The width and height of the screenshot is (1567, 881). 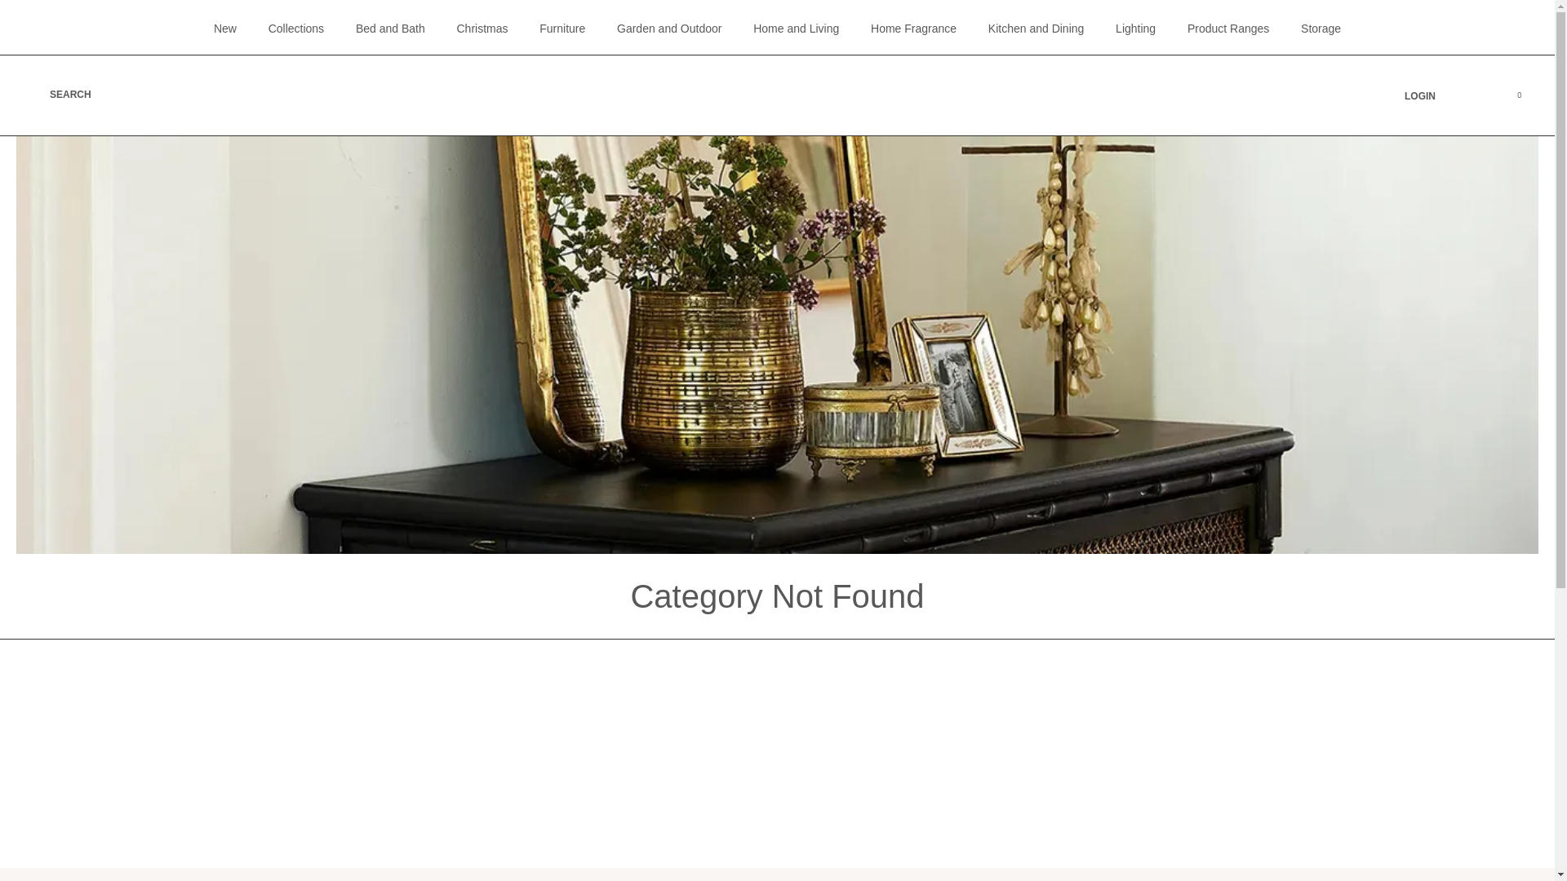 I want to click on SEARCH, so click(x=62, y=95).